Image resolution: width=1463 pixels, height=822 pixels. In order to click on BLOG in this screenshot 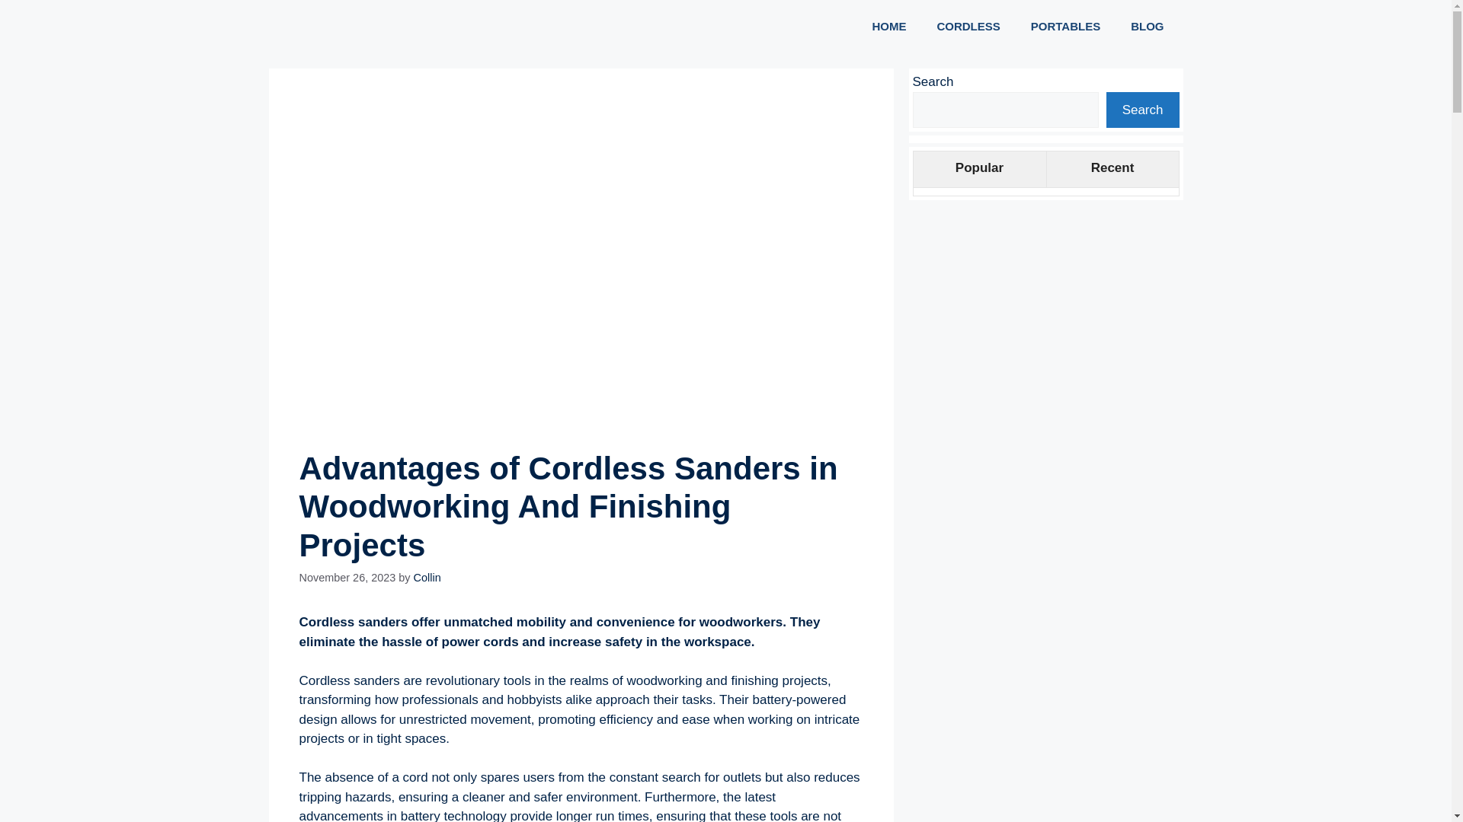, I will do `click(1147, 26)`.